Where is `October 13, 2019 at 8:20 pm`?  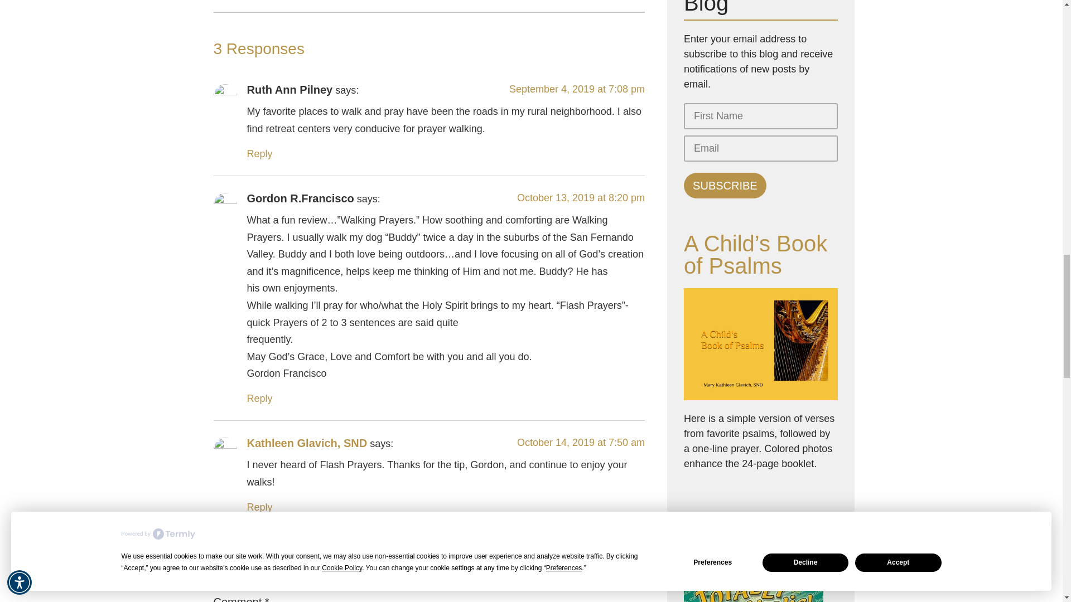 October 13, 2019 at 8:20 pm is located at coordinates (581, 197).